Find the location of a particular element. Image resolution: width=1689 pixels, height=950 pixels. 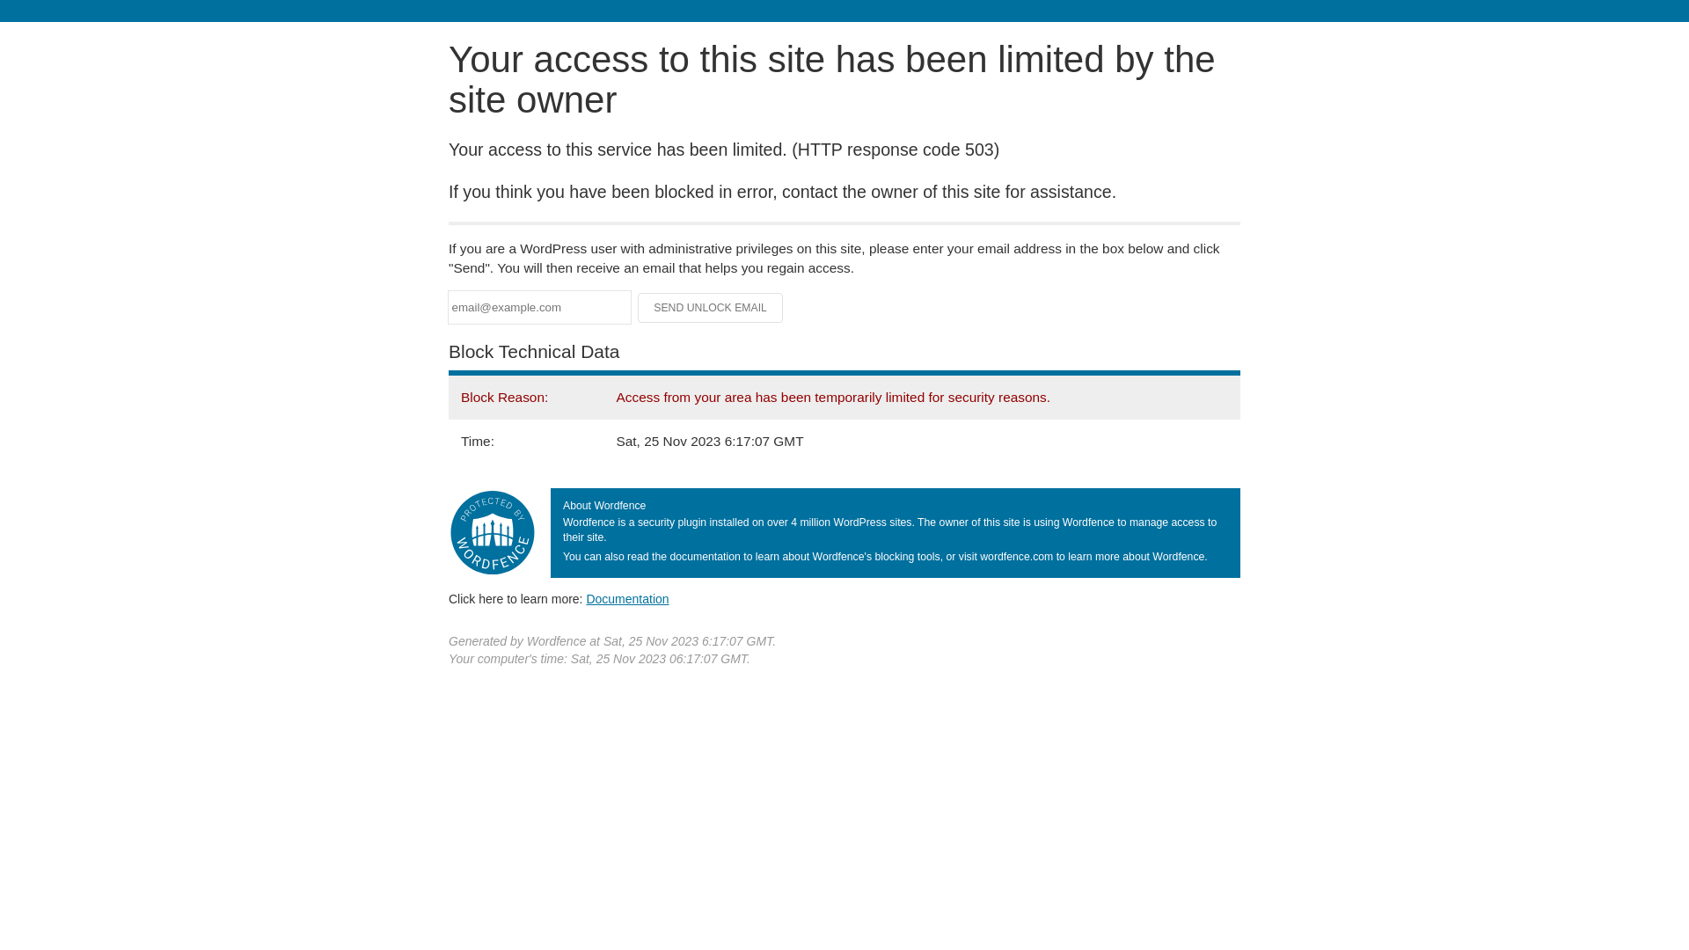

Documentation is located at coordinates (627, 599).